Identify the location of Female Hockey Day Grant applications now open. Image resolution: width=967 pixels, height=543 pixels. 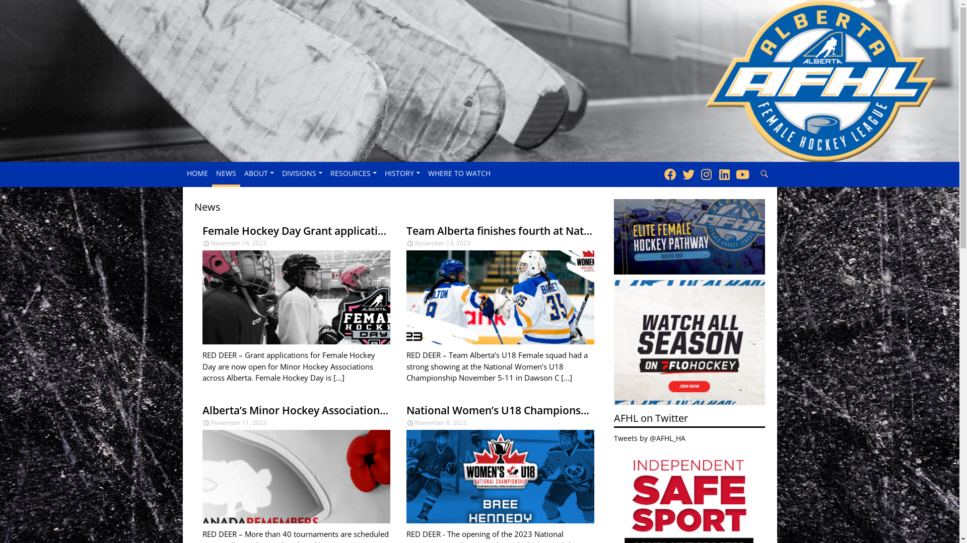
(296, 231).